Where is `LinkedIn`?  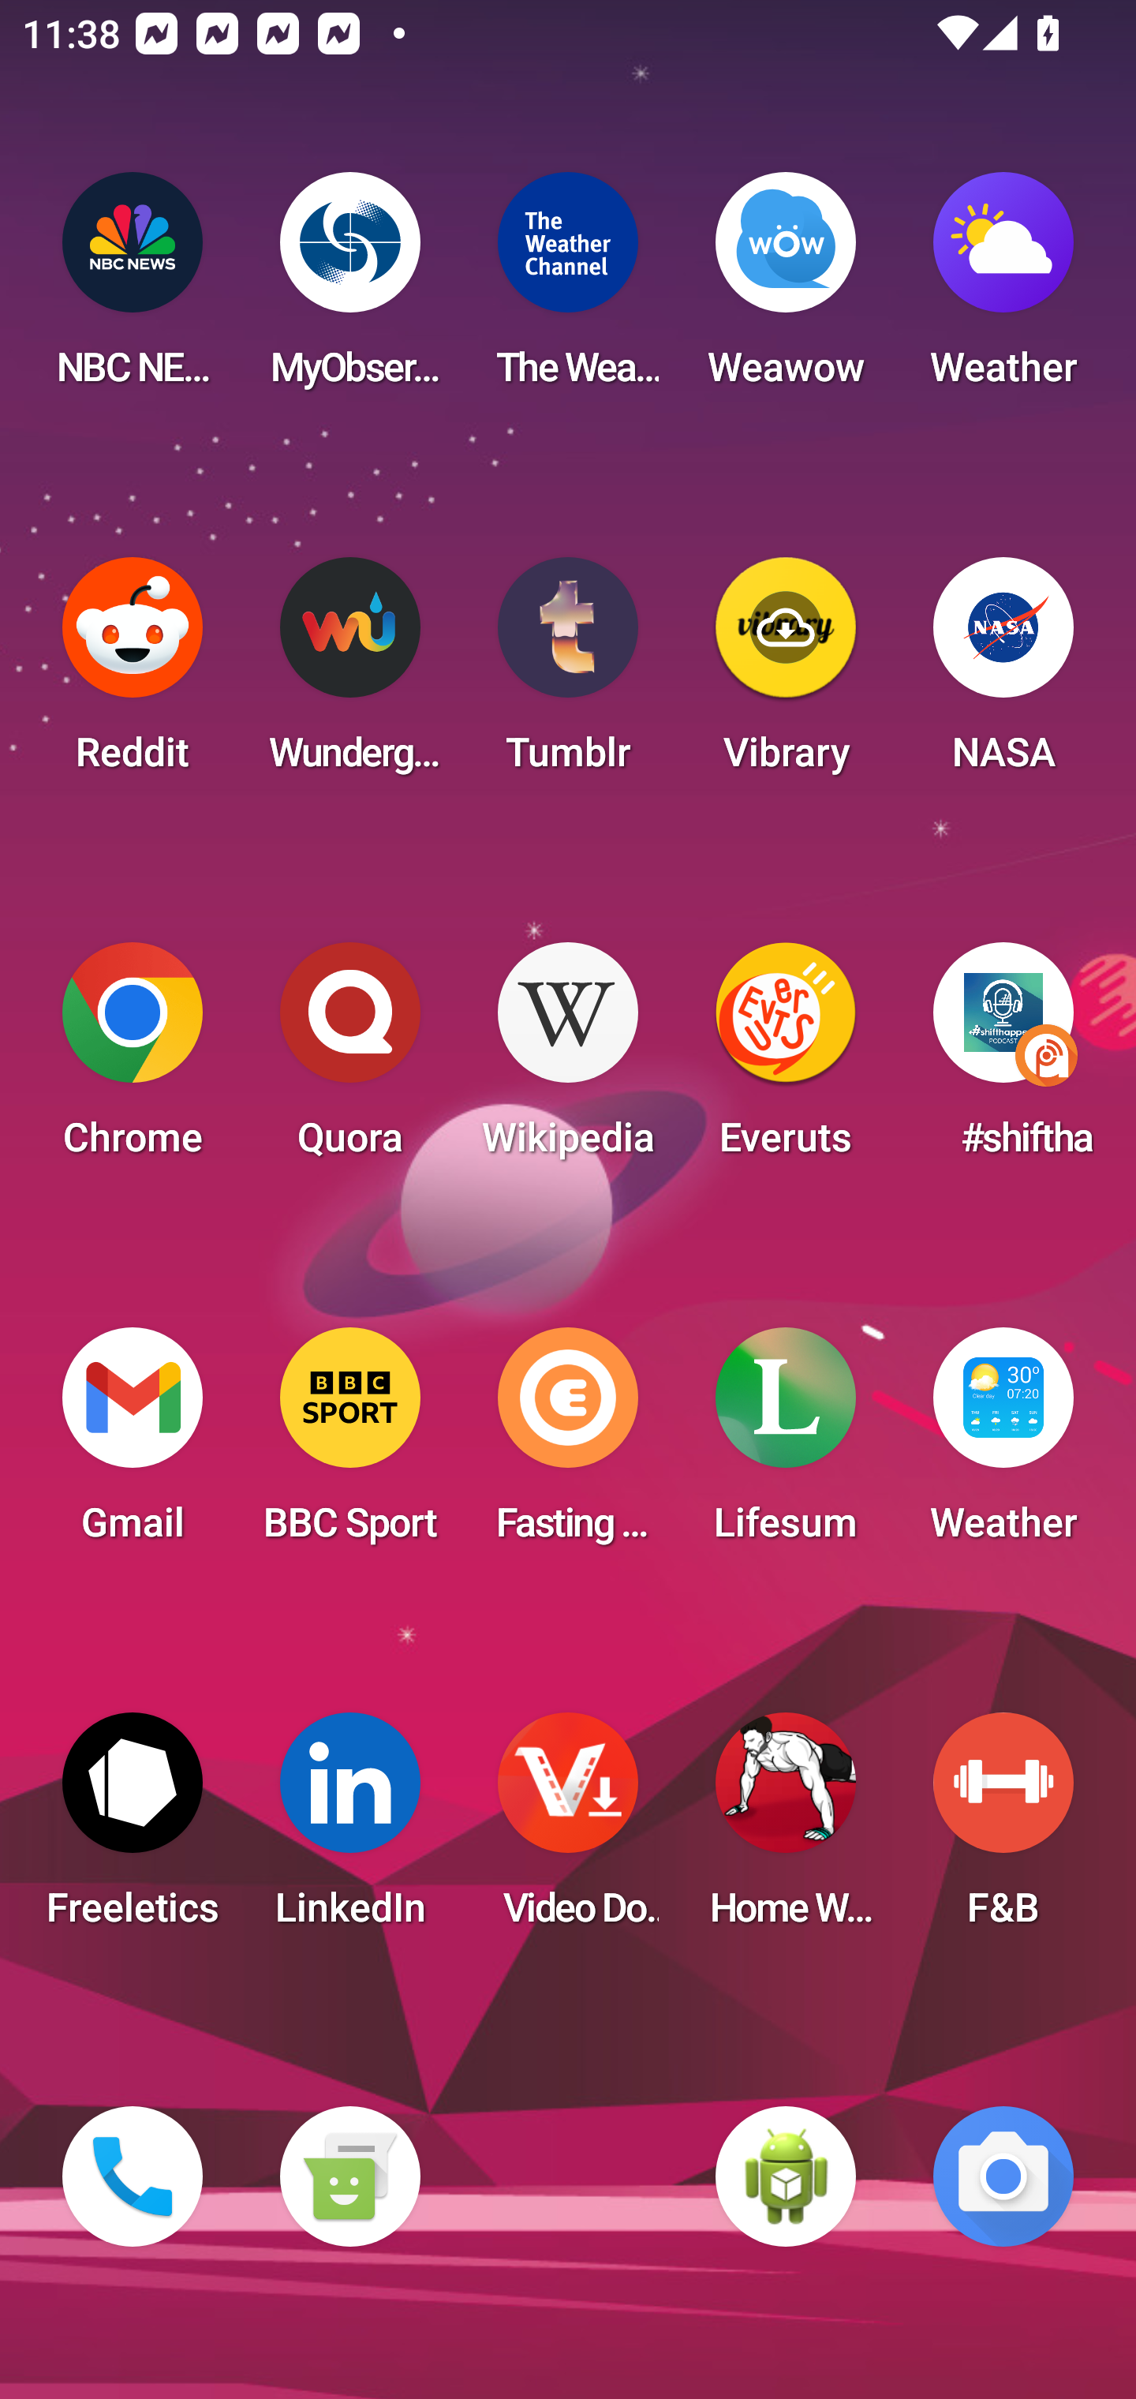 LinkedIn is located at coordinates (349, 1829).